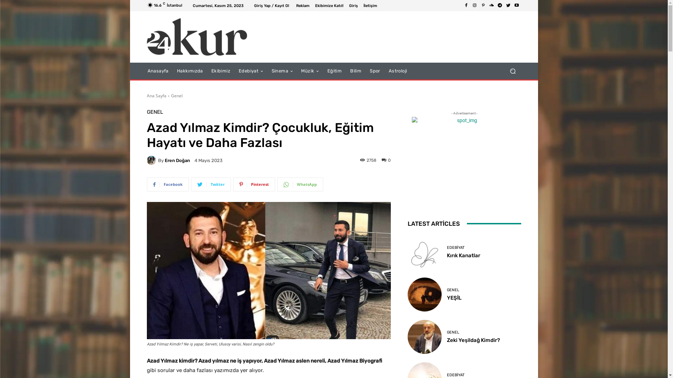  Describe the element at coordinates (211, 184) in the screenshot. I see `Twitter` at that location.